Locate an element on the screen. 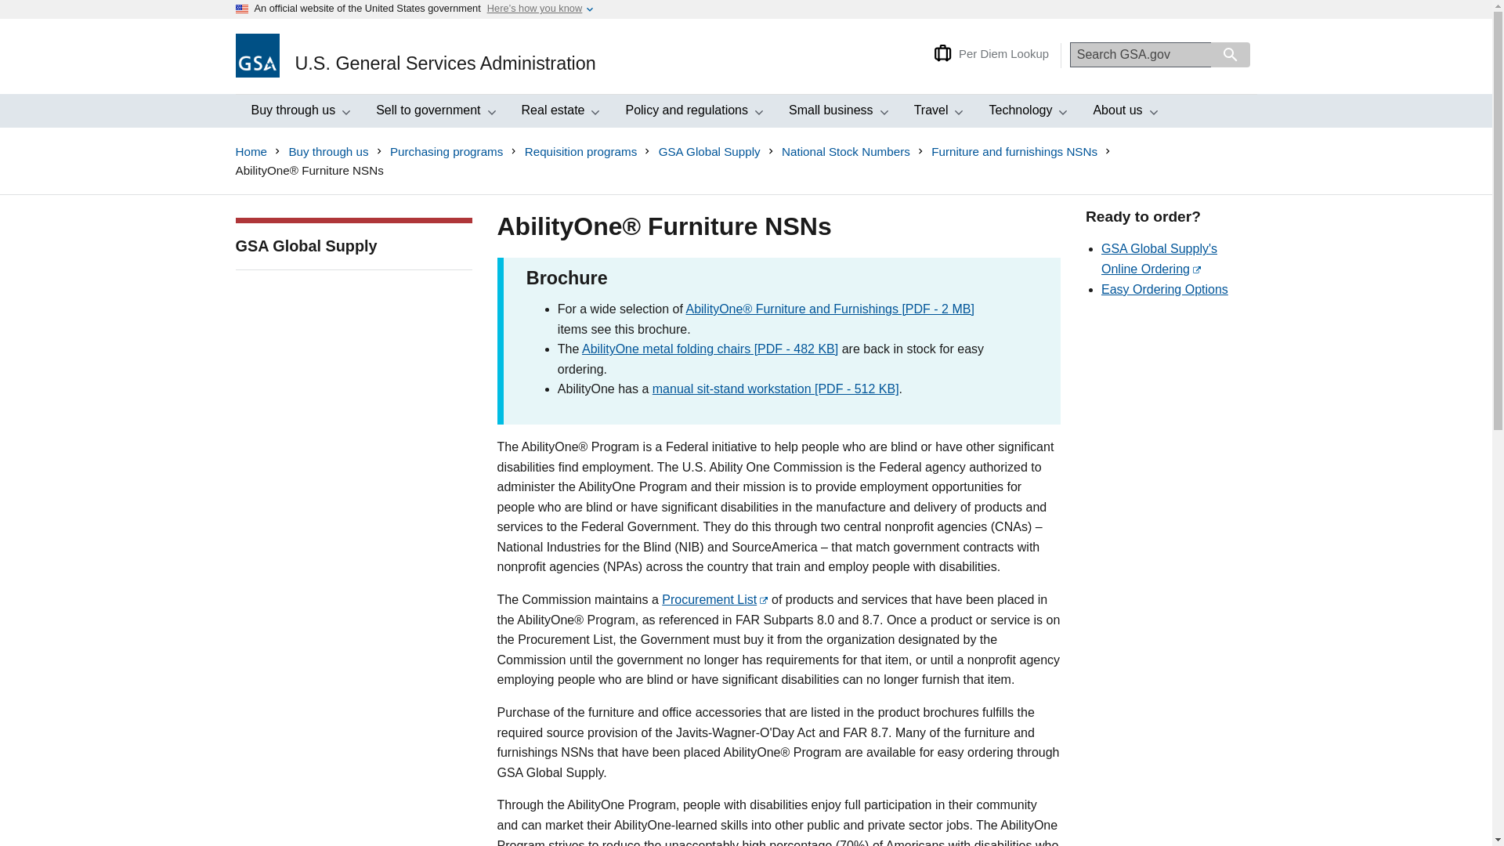 The width and height of the screenshot is (1504, 846). U.S. General Services Administration is located at coordinates (415, 56).